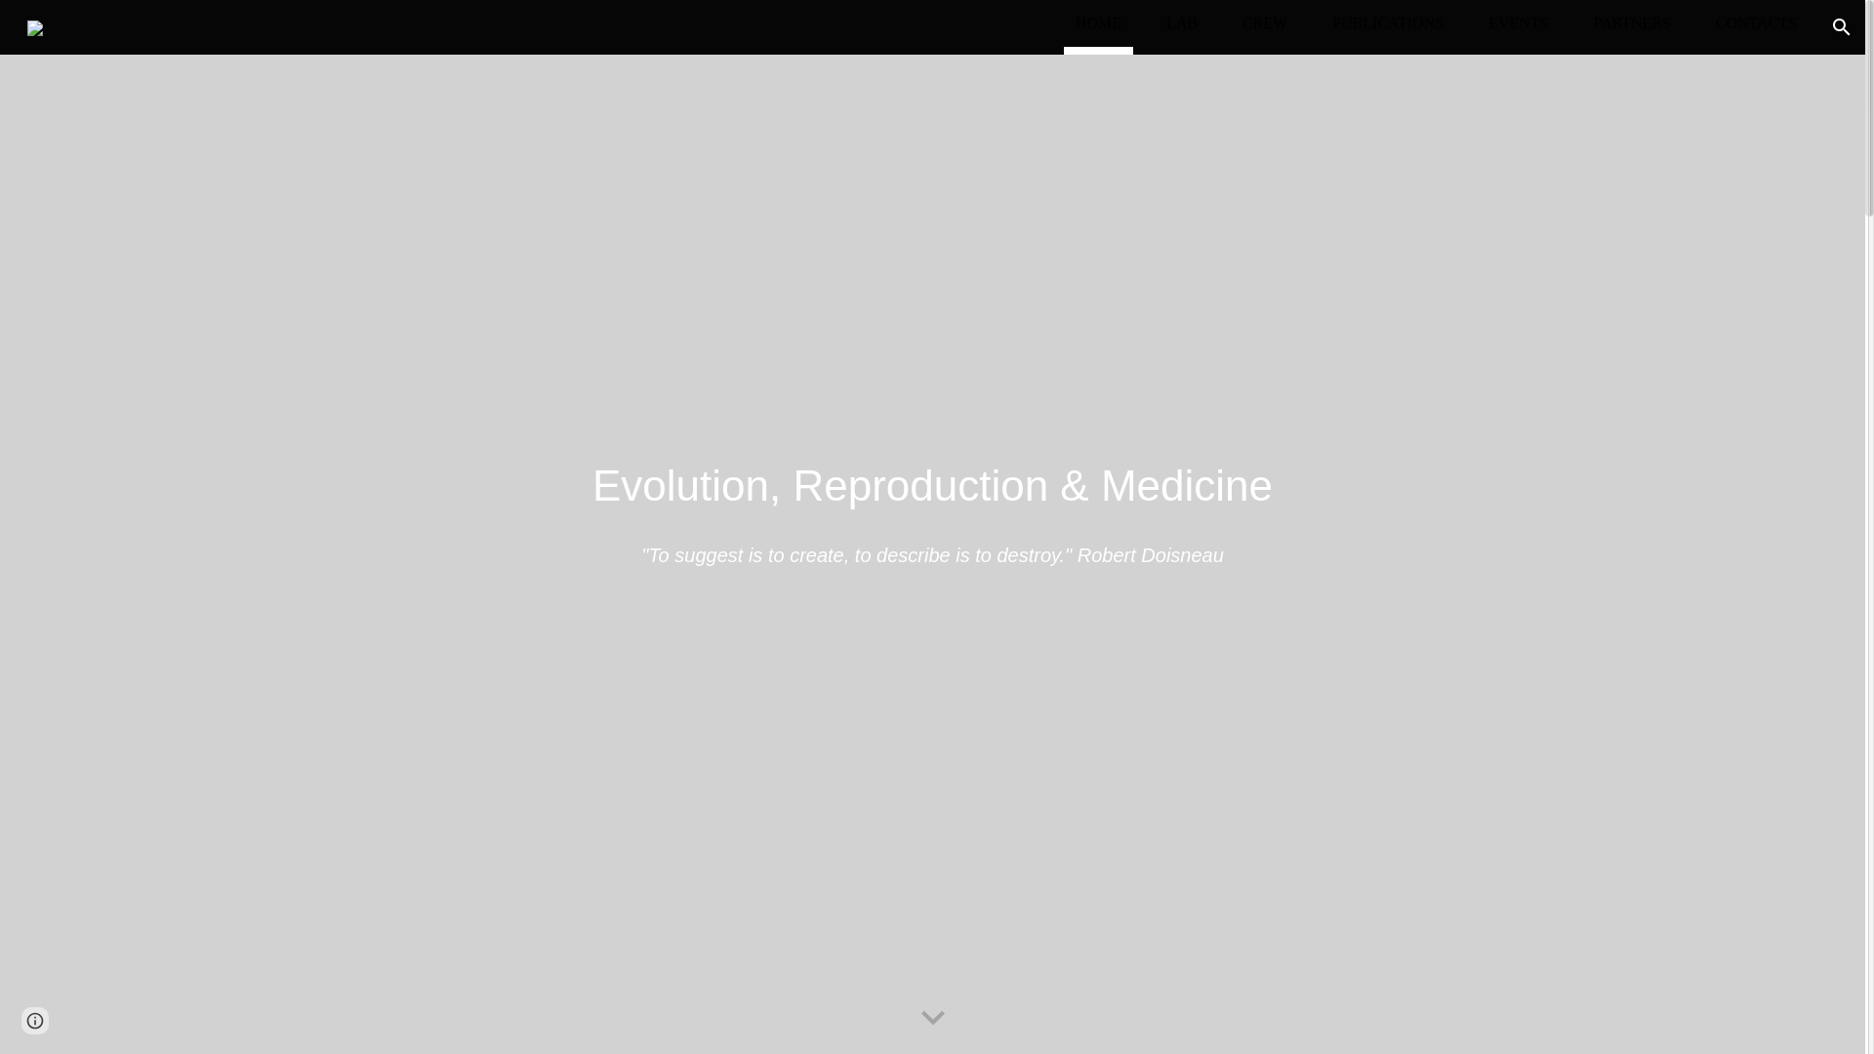  Describe the element at coordinates (1757, 22) in the screenshot. I see `CONTACTS` at that location.